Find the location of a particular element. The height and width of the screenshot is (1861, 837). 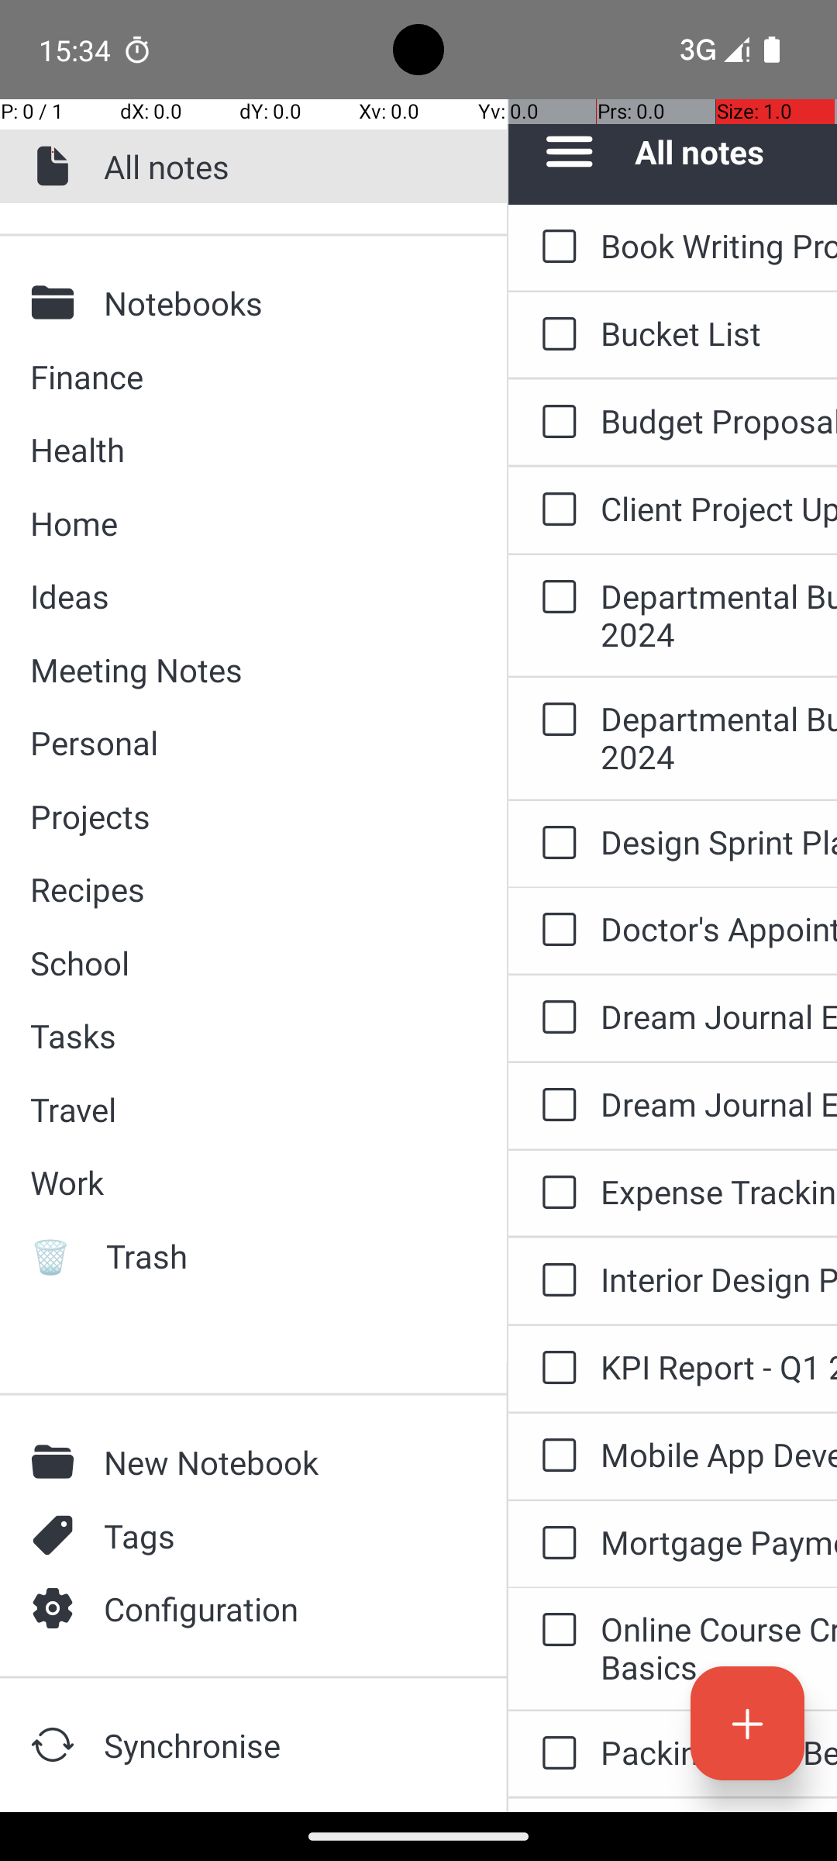

 is located at coordinates (57, 1462).